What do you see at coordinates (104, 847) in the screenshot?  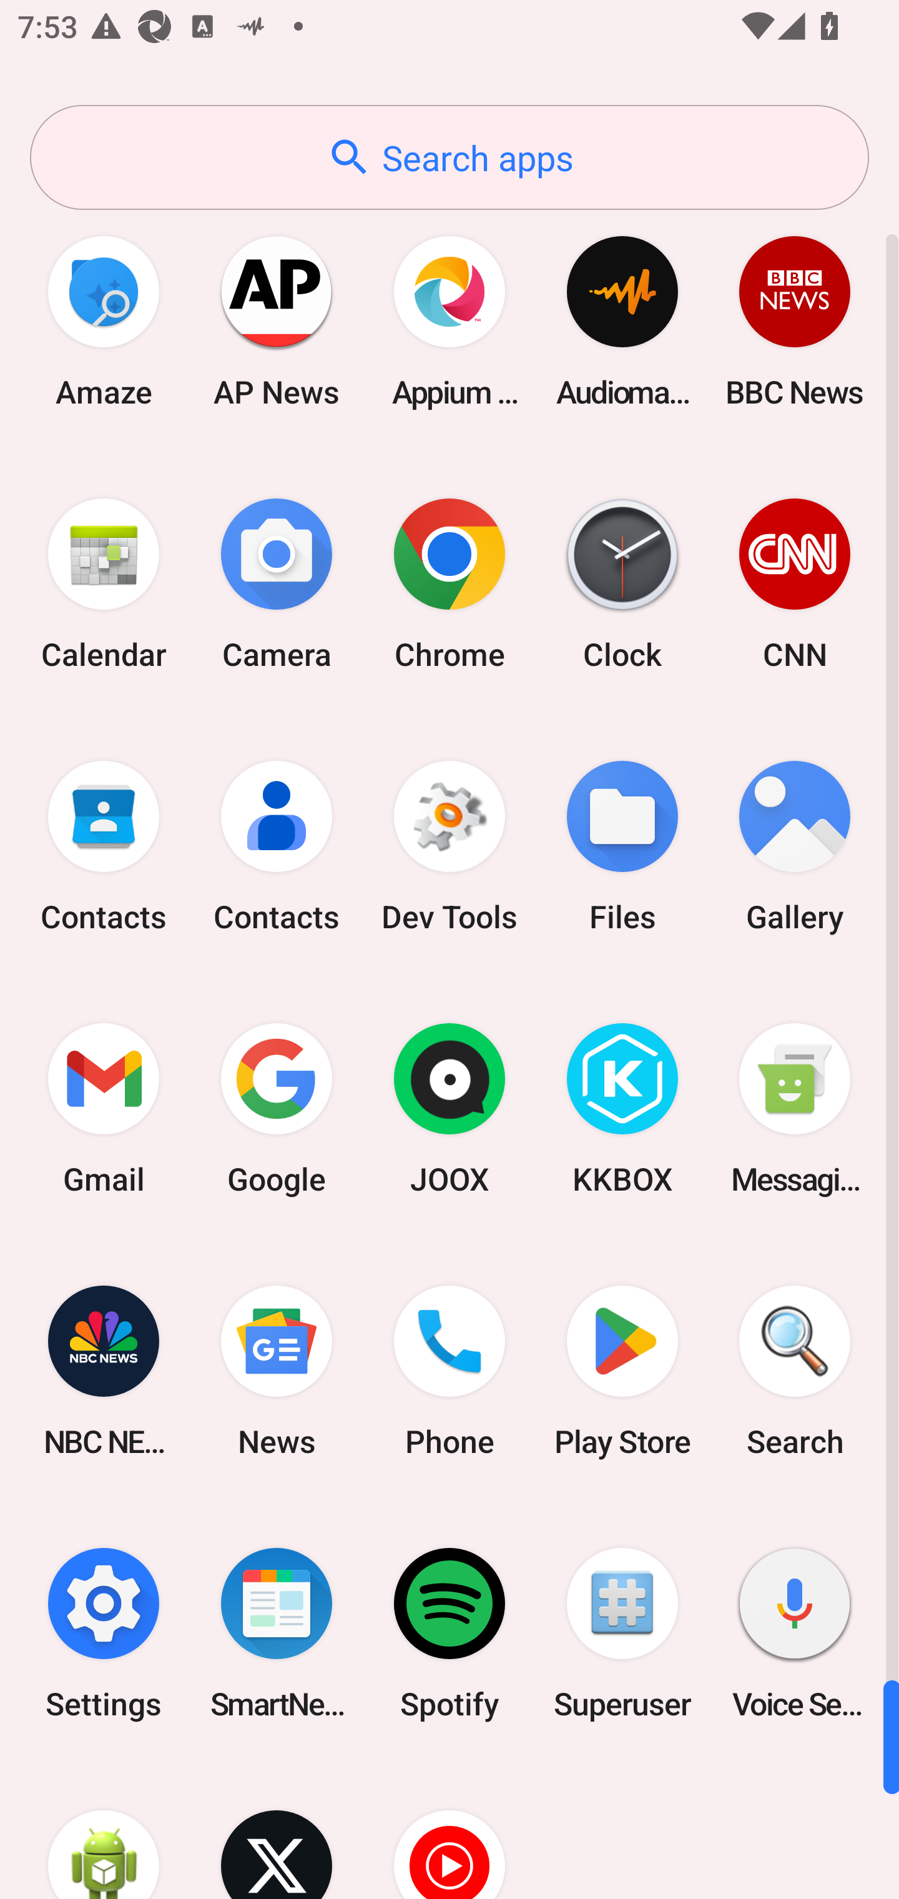 I see `Contacts` at bounding box center [104, 847].